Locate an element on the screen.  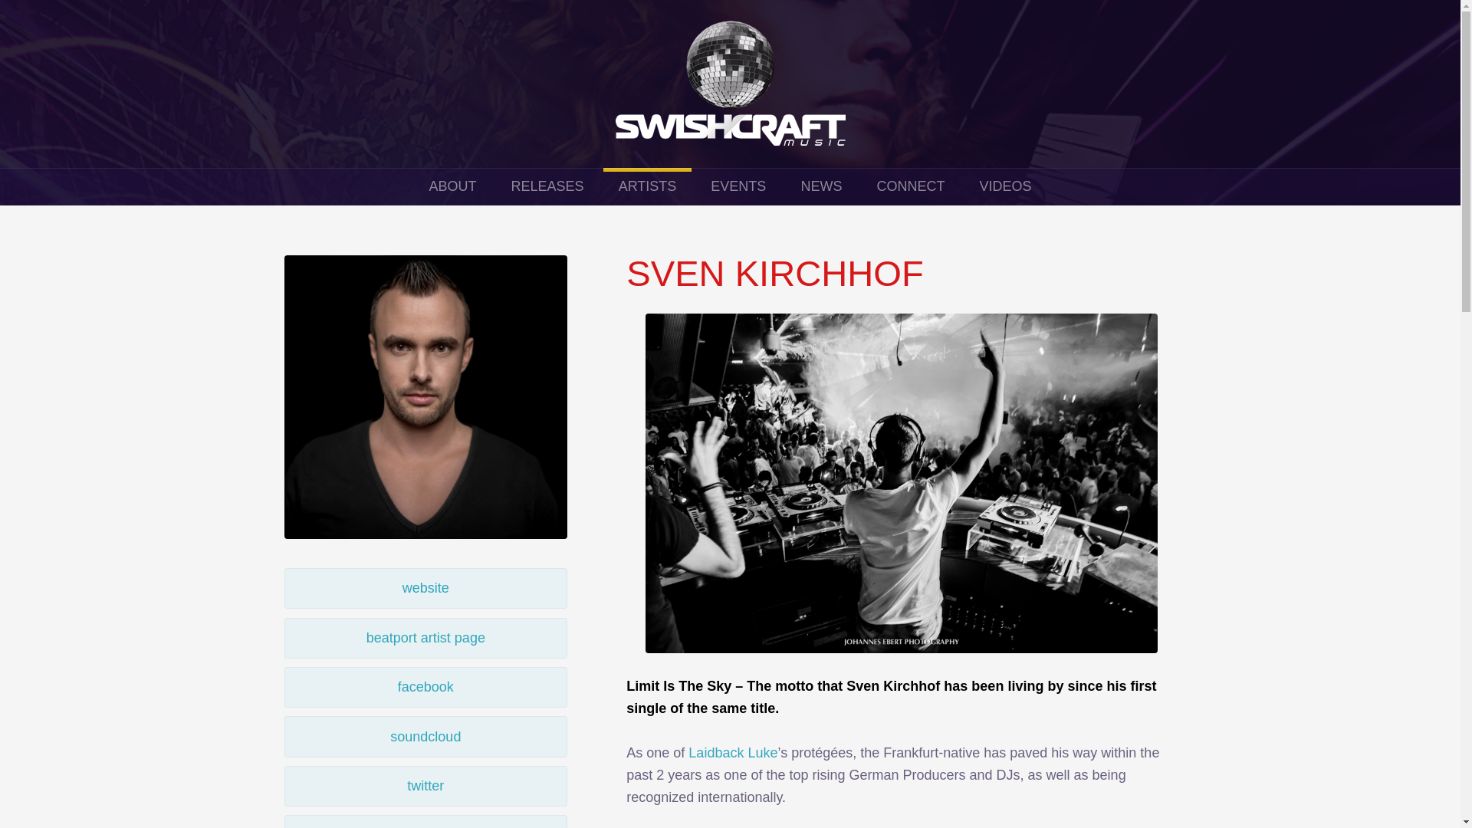
facebook is located at coordinates (425, 687).